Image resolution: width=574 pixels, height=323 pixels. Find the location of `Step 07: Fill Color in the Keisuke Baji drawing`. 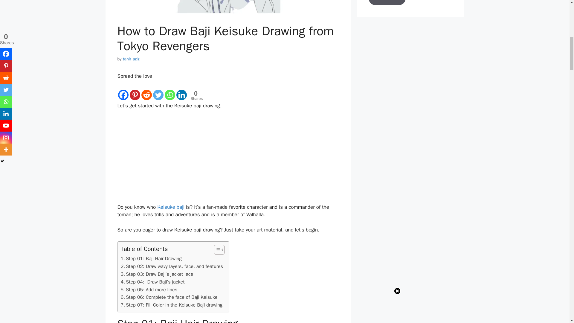

Step 07: Fill Color in the Keisuke Baji drawing is located at coordinates (172, 305).